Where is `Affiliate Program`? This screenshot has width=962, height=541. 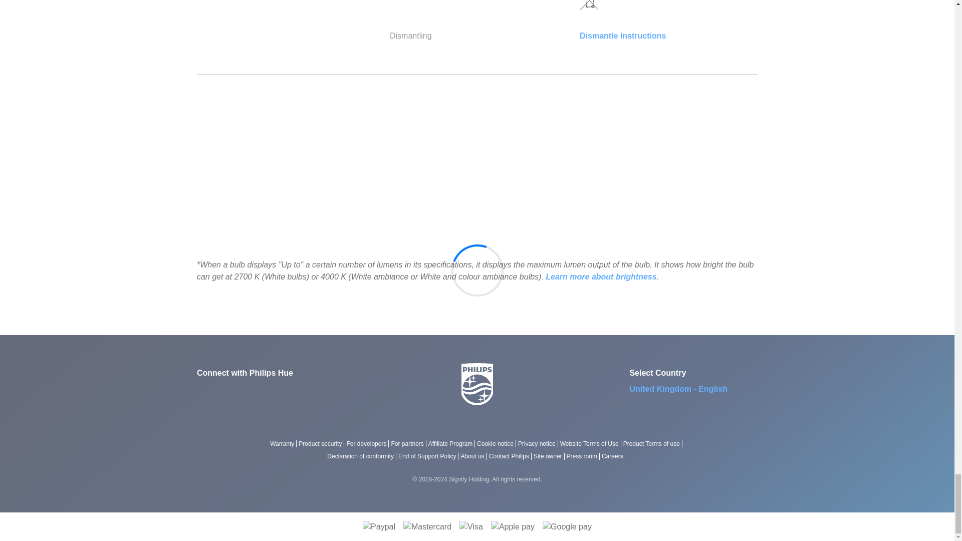
Affiliate Program is located at coordinates (452, 444).